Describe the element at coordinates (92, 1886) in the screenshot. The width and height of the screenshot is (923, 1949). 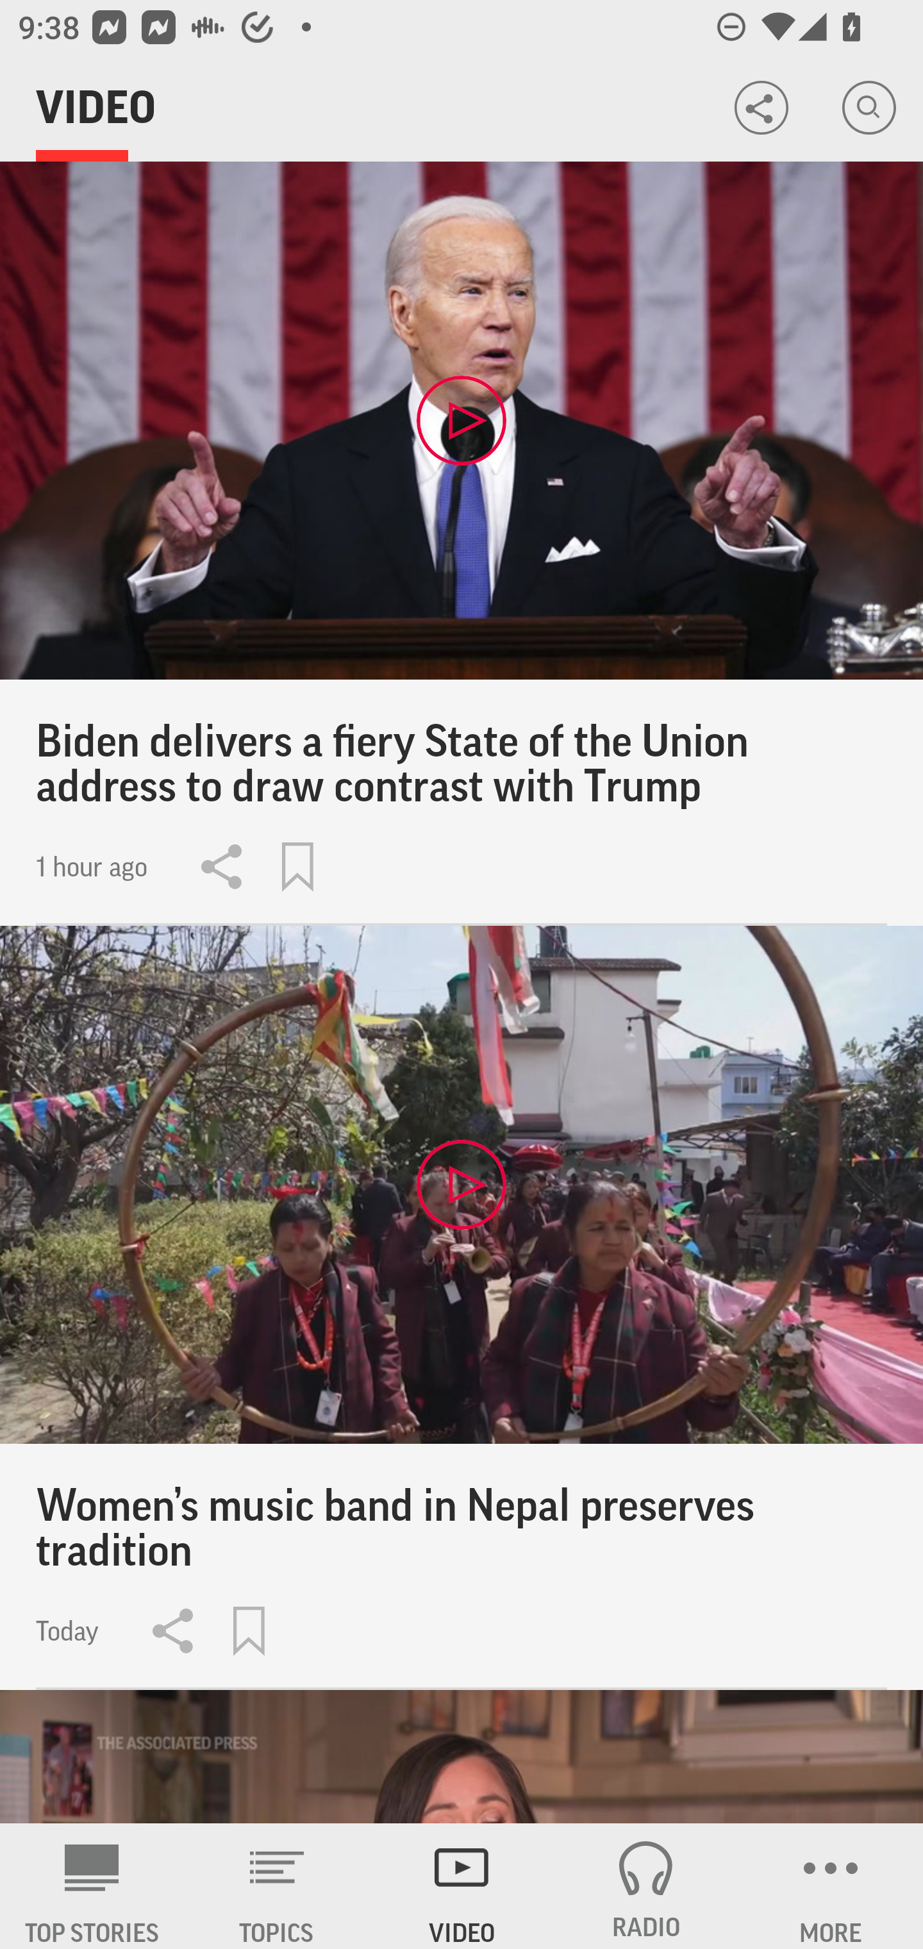
I see `AP News TOP STORIES` at that location.